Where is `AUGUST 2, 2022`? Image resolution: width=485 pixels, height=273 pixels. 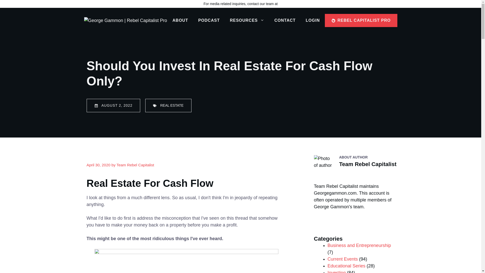 AUGUST 2, 2022 is located at coordinates (113, 105).